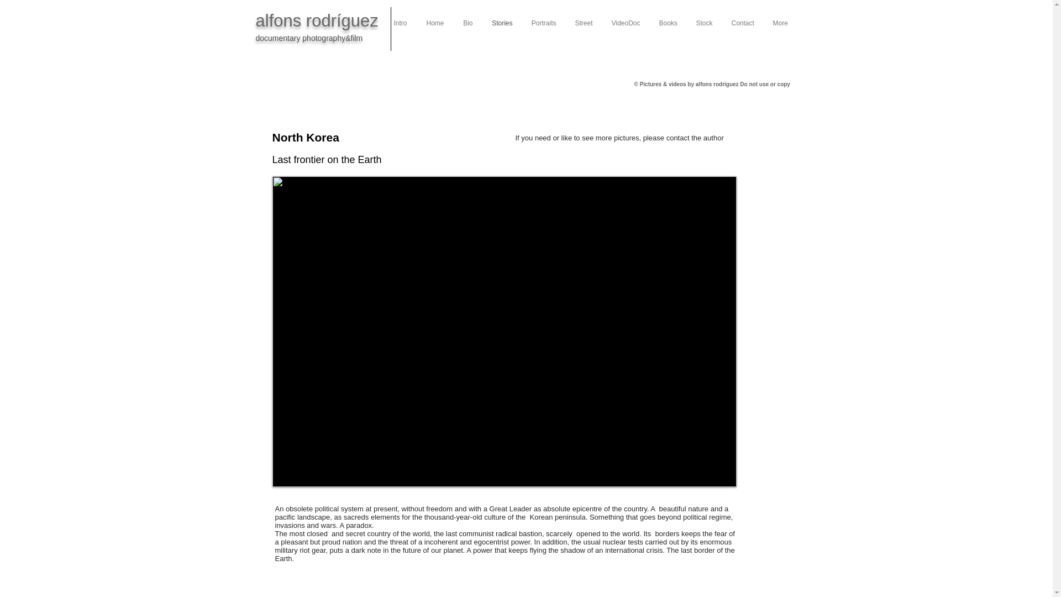  I want to click on Home, so click(435, 23).